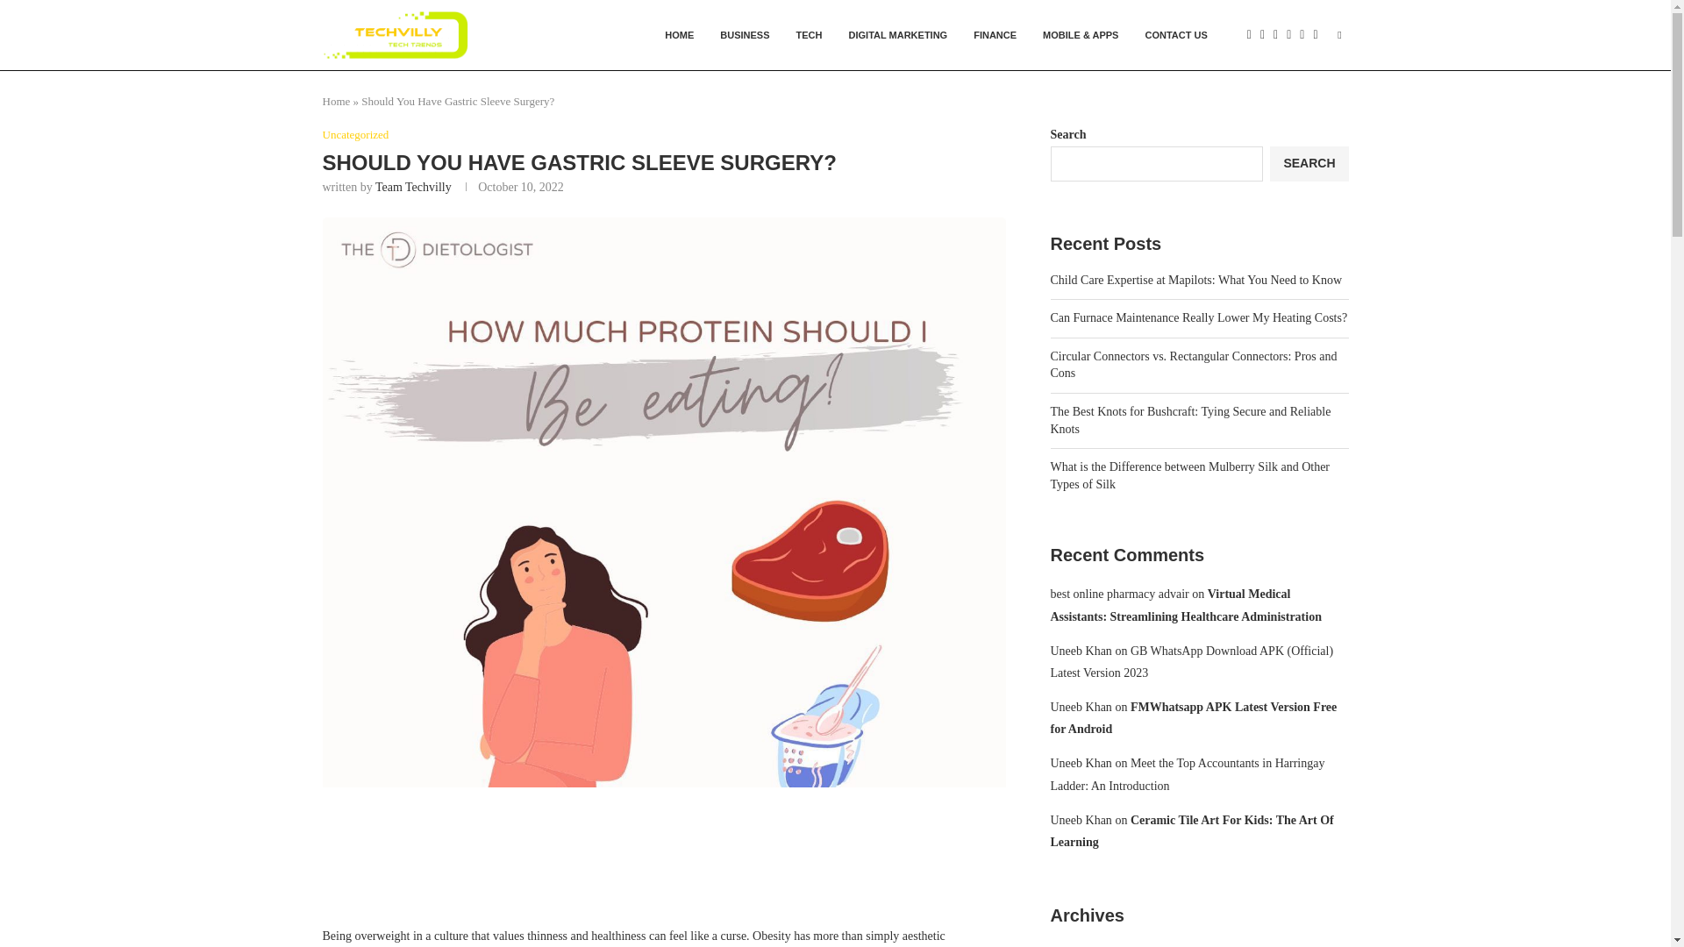 The width and height of the screenshot is (1684, 947). What do you see at coordinates (745, 35) in the screenshot?
I see `BUSINESS` at bounding box center [745, 35].